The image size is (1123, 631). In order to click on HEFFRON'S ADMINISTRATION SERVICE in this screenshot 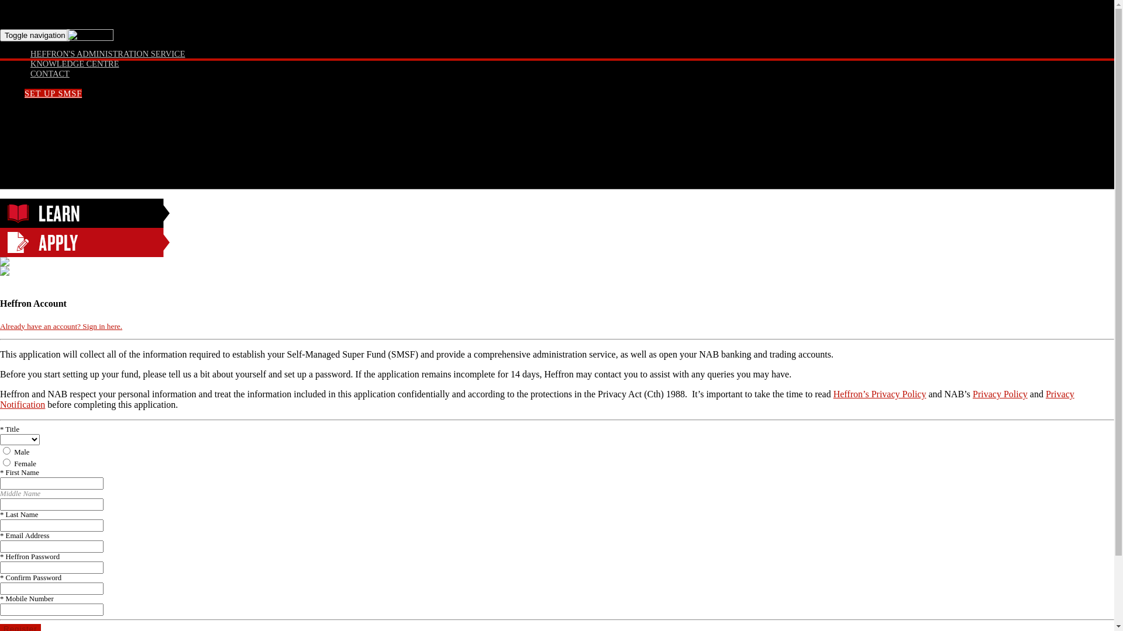, I will do `click(108, 54)`.